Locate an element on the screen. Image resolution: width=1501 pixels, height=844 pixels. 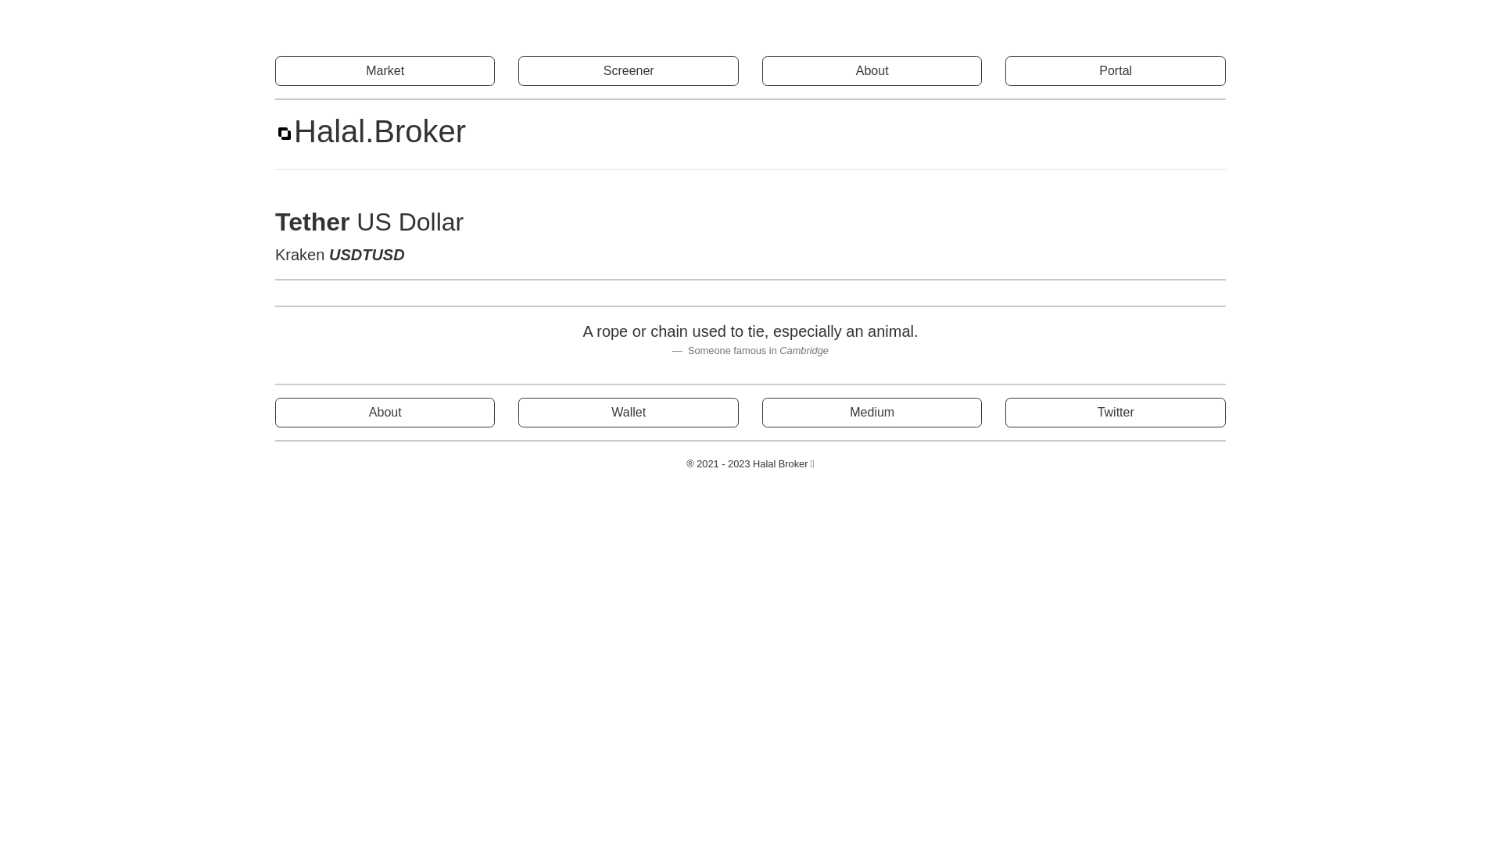
About is located at coordinates (872, 71).